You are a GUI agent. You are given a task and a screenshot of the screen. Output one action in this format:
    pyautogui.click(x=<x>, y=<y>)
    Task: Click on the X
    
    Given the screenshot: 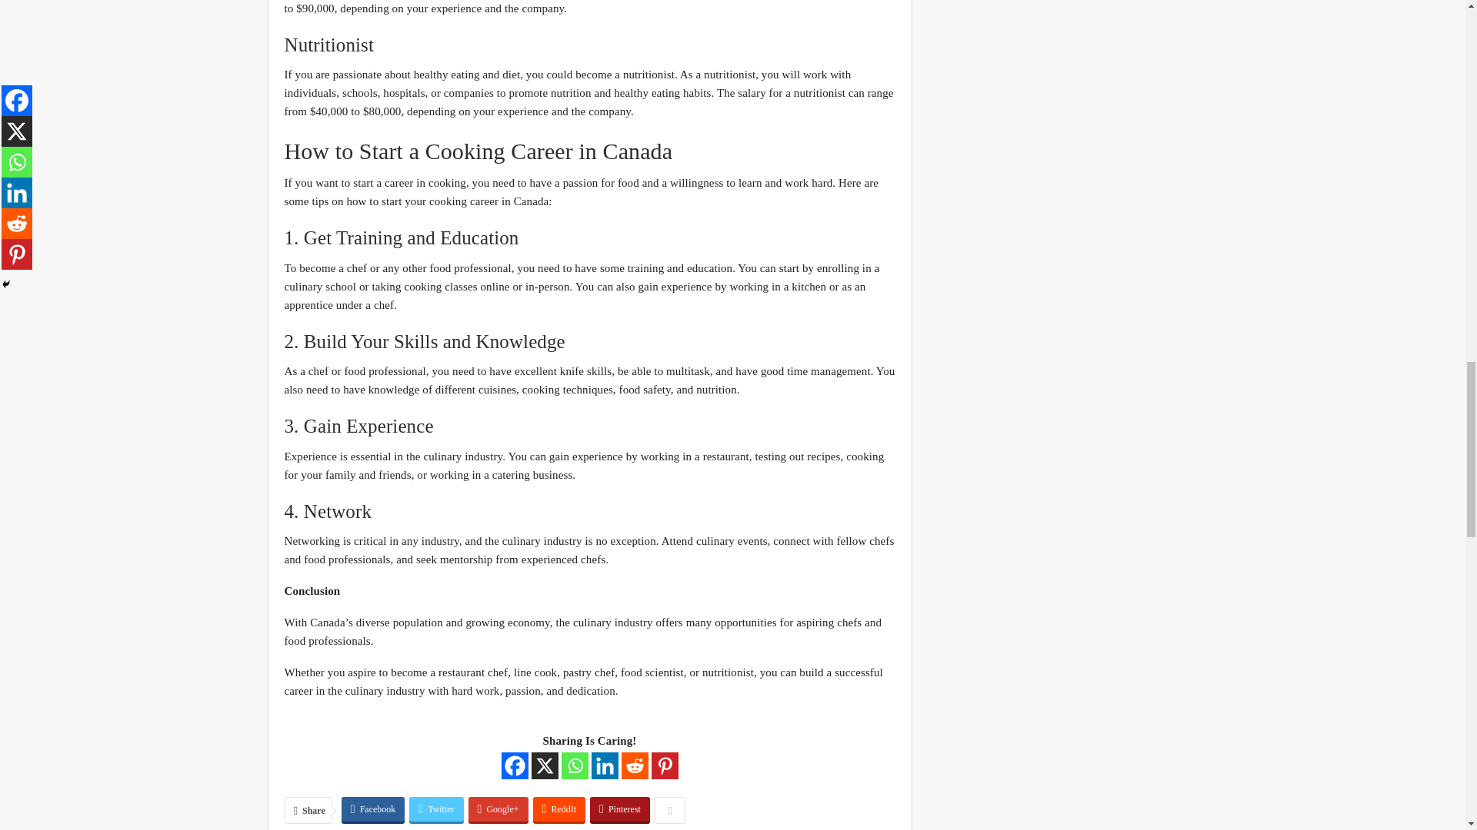 What is the action you would take?
    pyautogui.click(x=544, y=765)
    